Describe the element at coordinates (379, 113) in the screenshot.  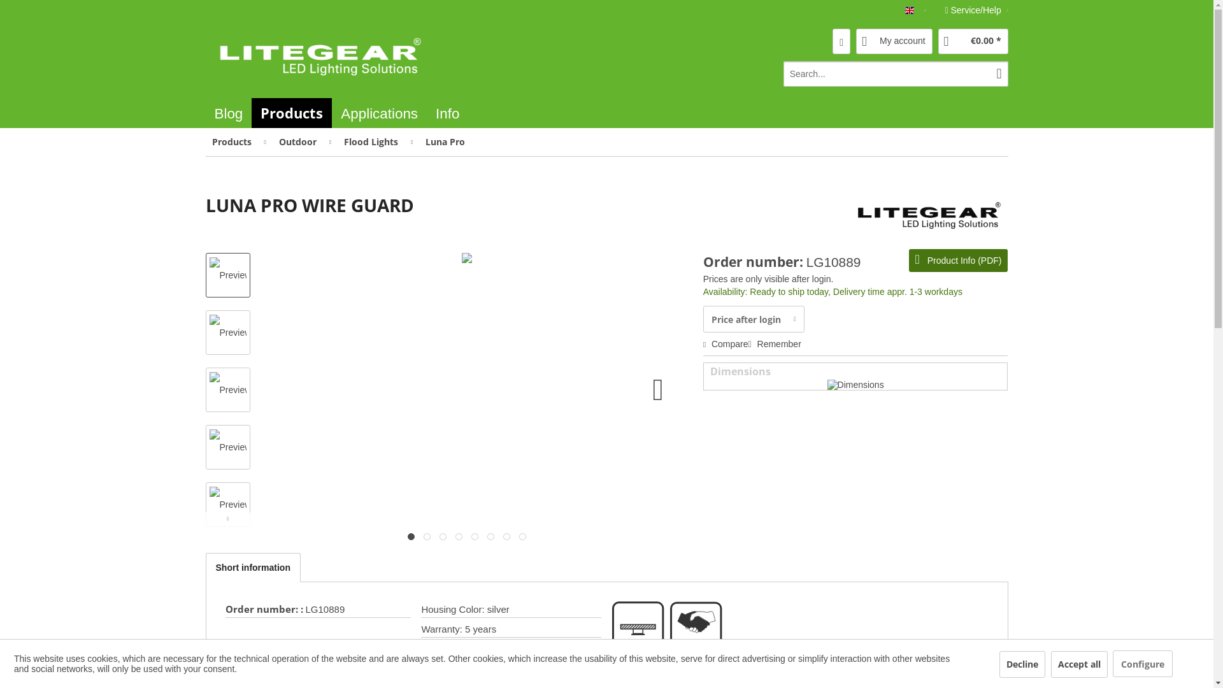
I see `Applications` at that location.